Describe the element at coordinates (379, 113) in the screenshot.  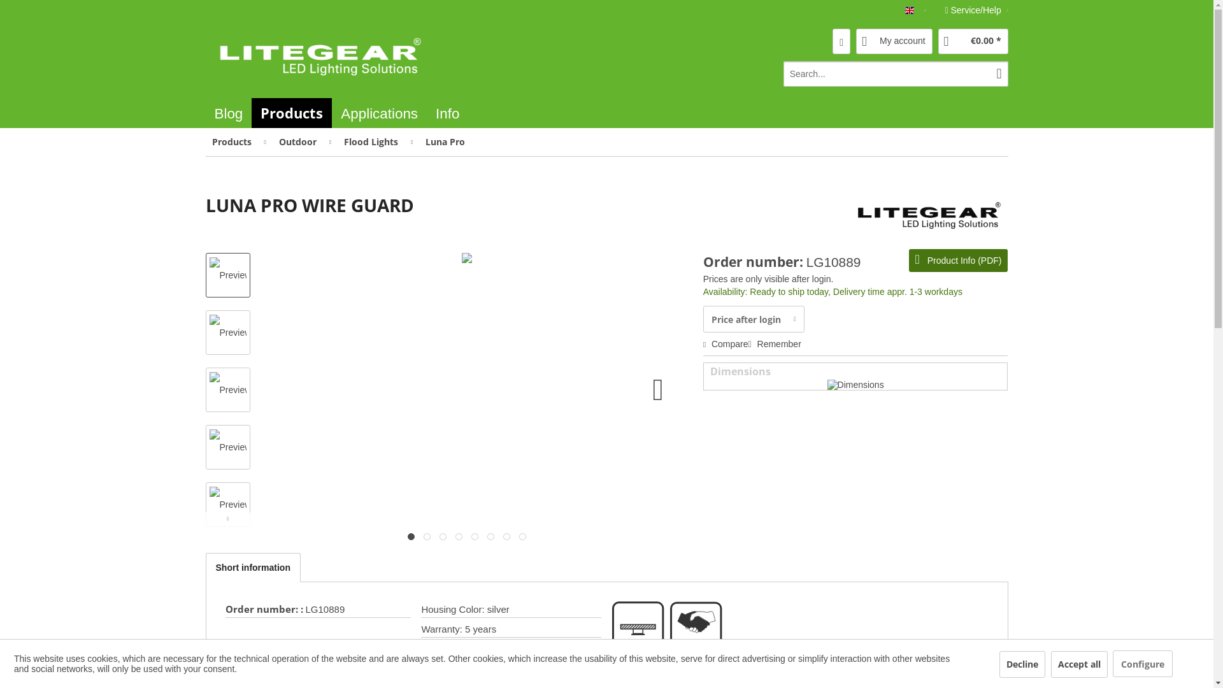
I see `Applications` at that location.